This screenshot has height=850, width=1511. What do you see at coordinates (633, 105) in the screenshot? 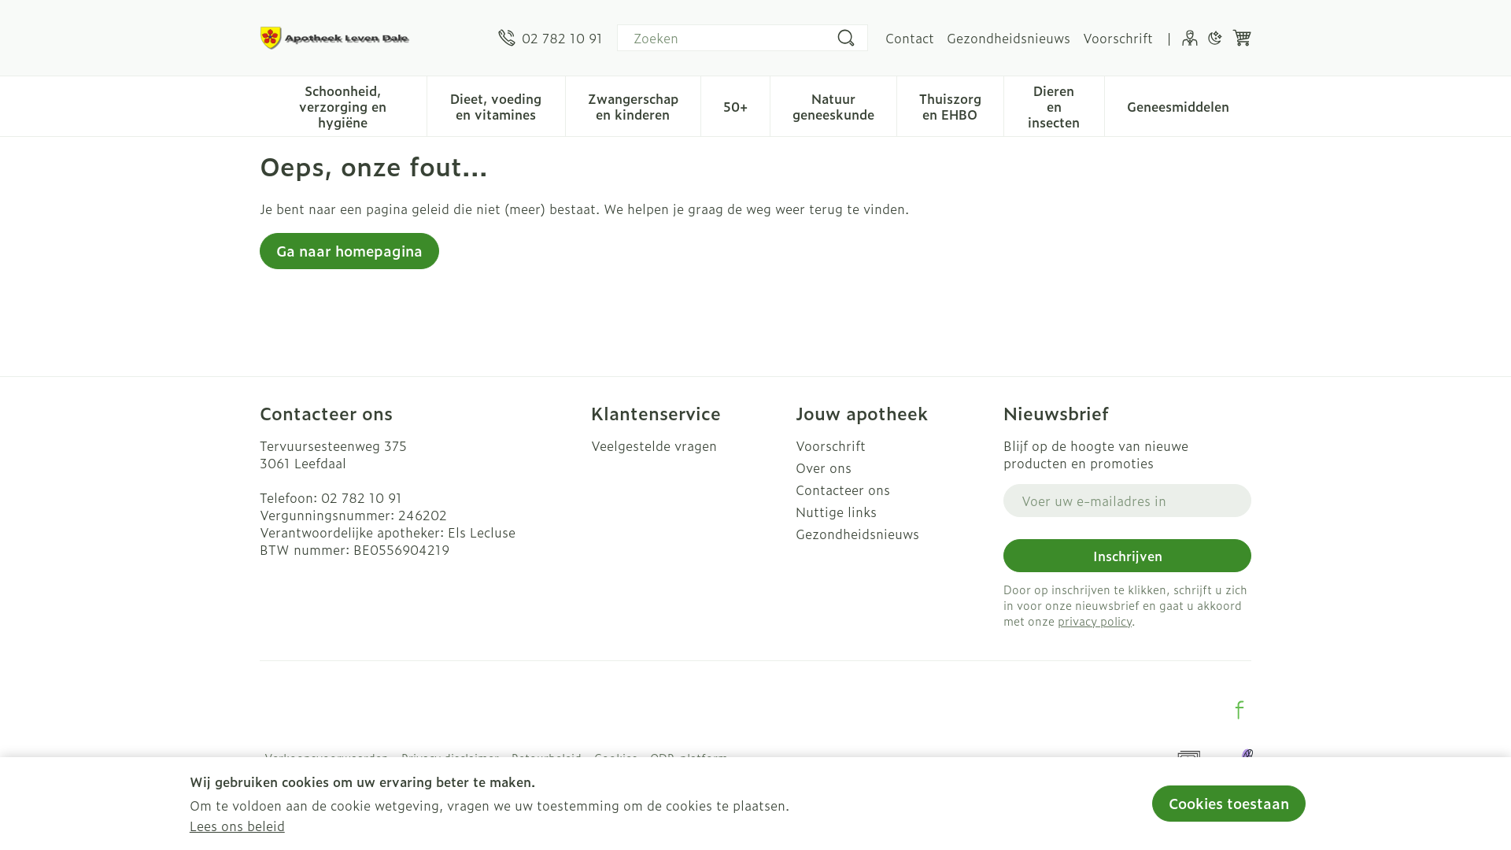
I see `Zwangerschap en kinderen` at bounding box center [633, 105].